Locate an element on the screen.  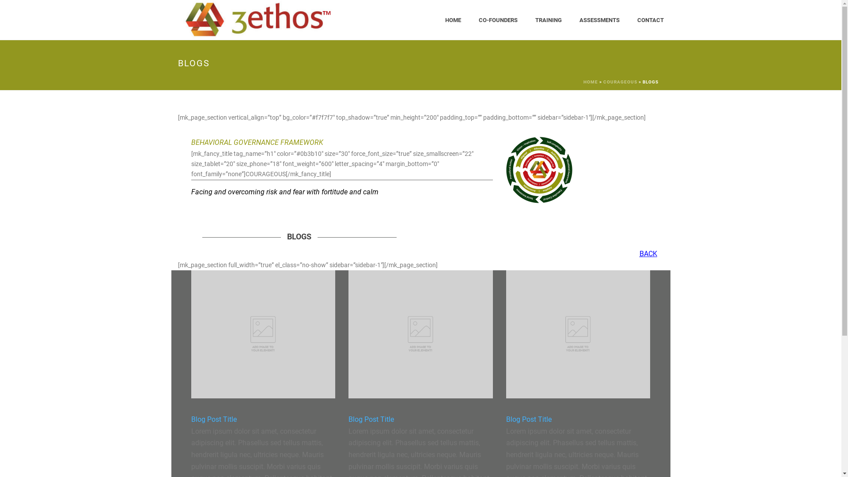
HOME is located at coordinates (453, 20).